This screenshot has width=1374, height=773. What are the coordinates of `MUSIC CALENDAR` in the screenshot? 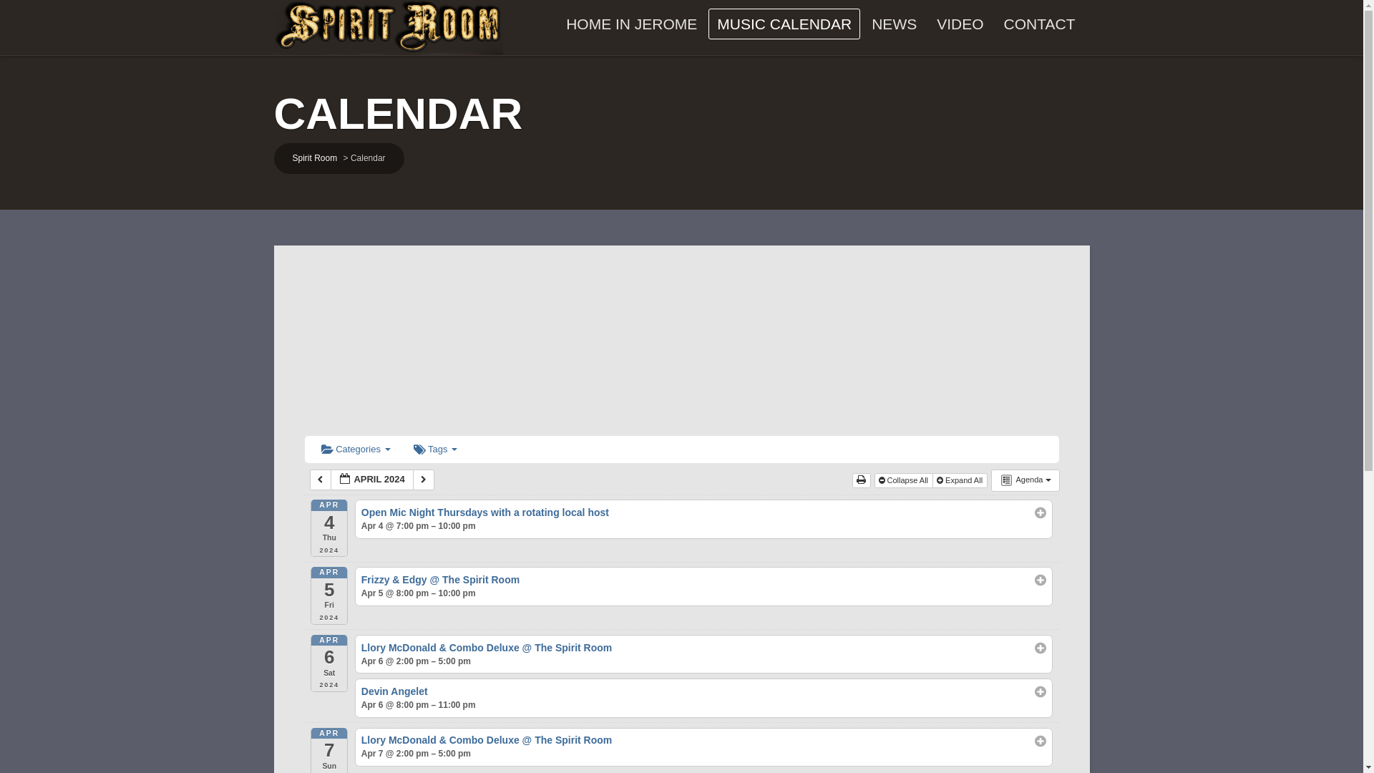 It's located at (784, 24).